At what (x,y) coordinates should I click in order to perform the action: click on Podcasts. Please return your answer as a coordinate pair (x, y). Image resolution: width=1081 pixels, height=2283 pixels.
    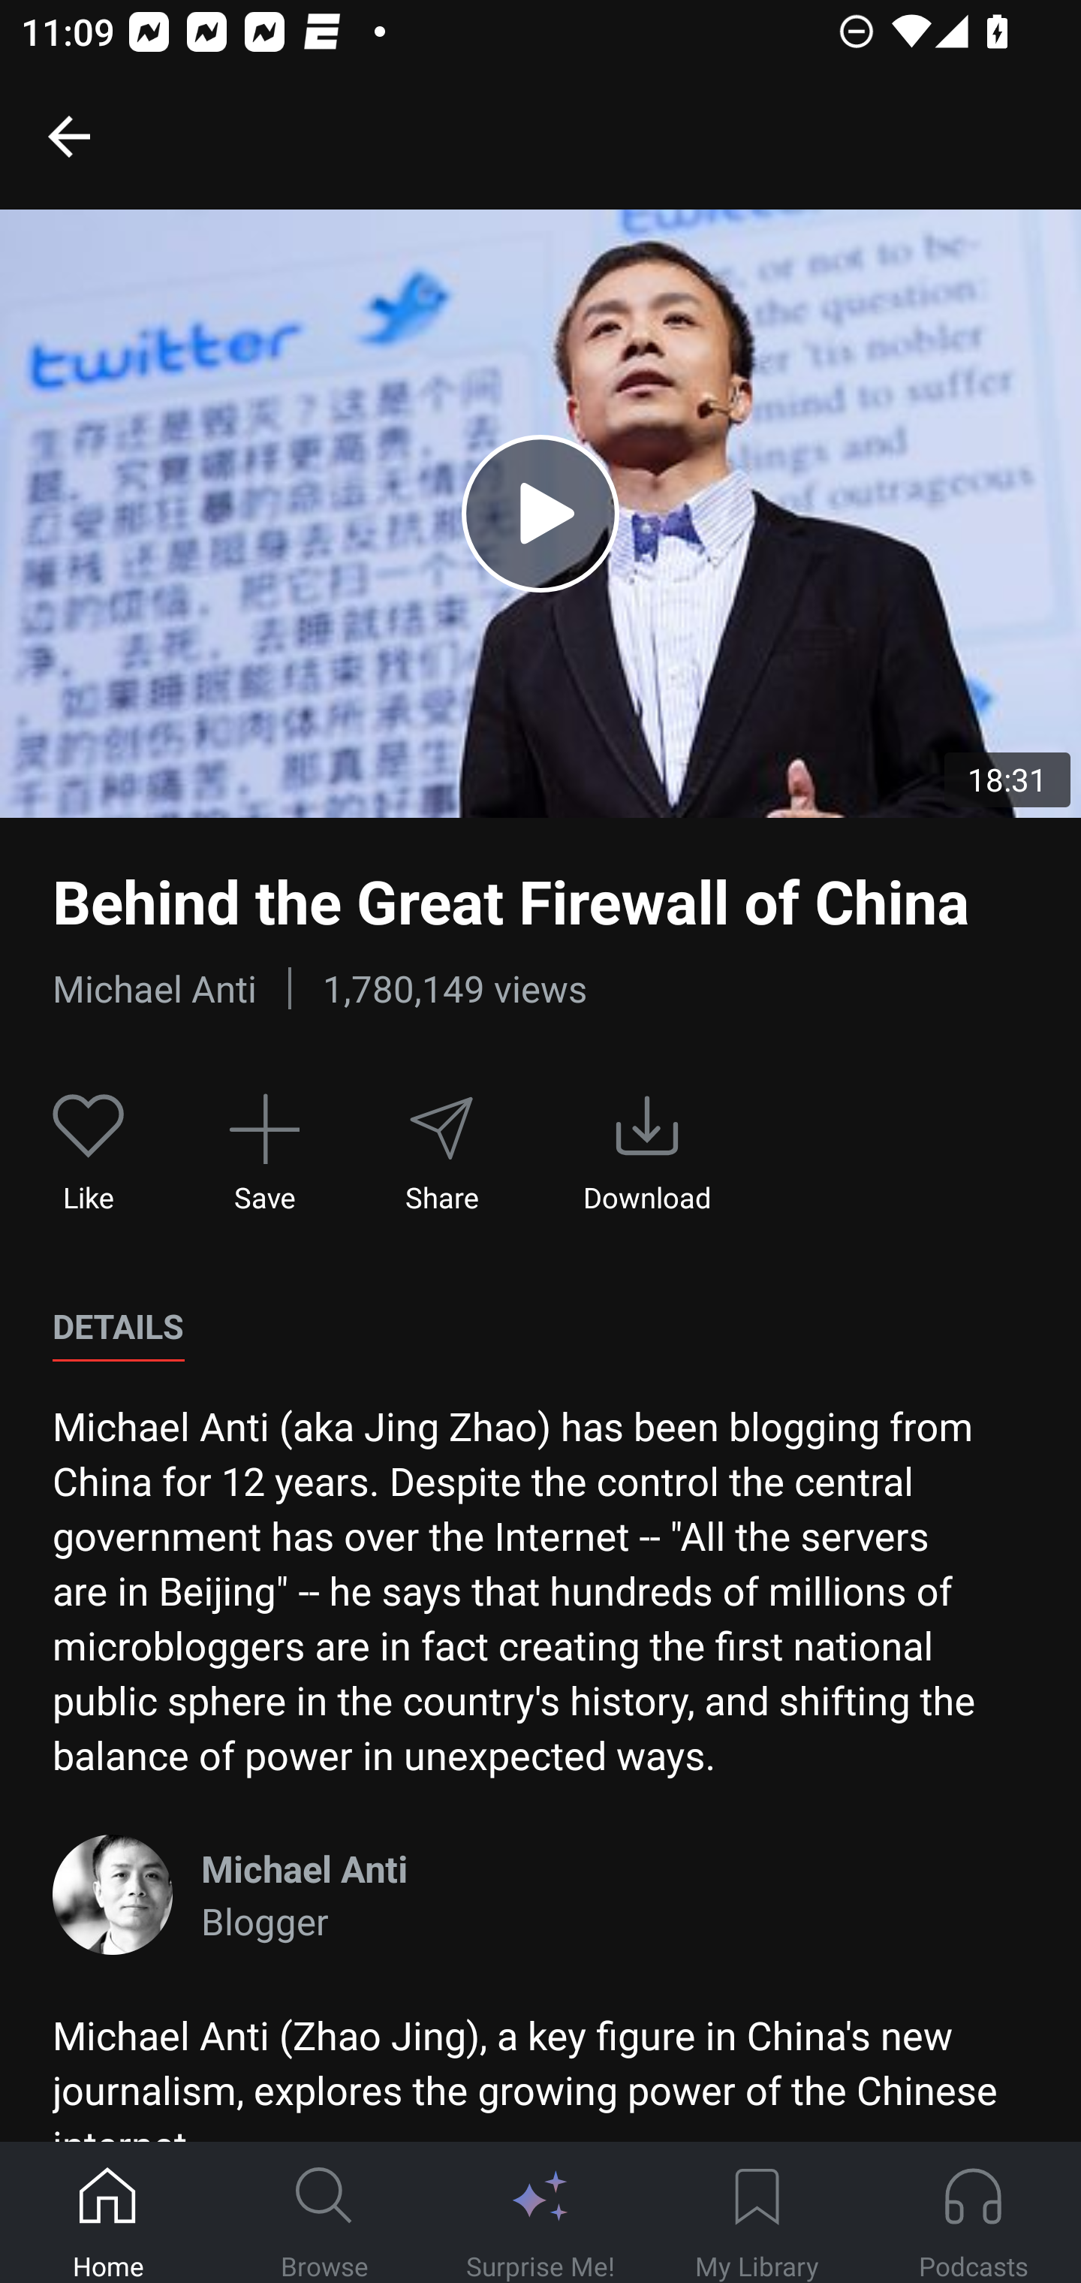
    Looking at the image, I should click on (973, 2213).